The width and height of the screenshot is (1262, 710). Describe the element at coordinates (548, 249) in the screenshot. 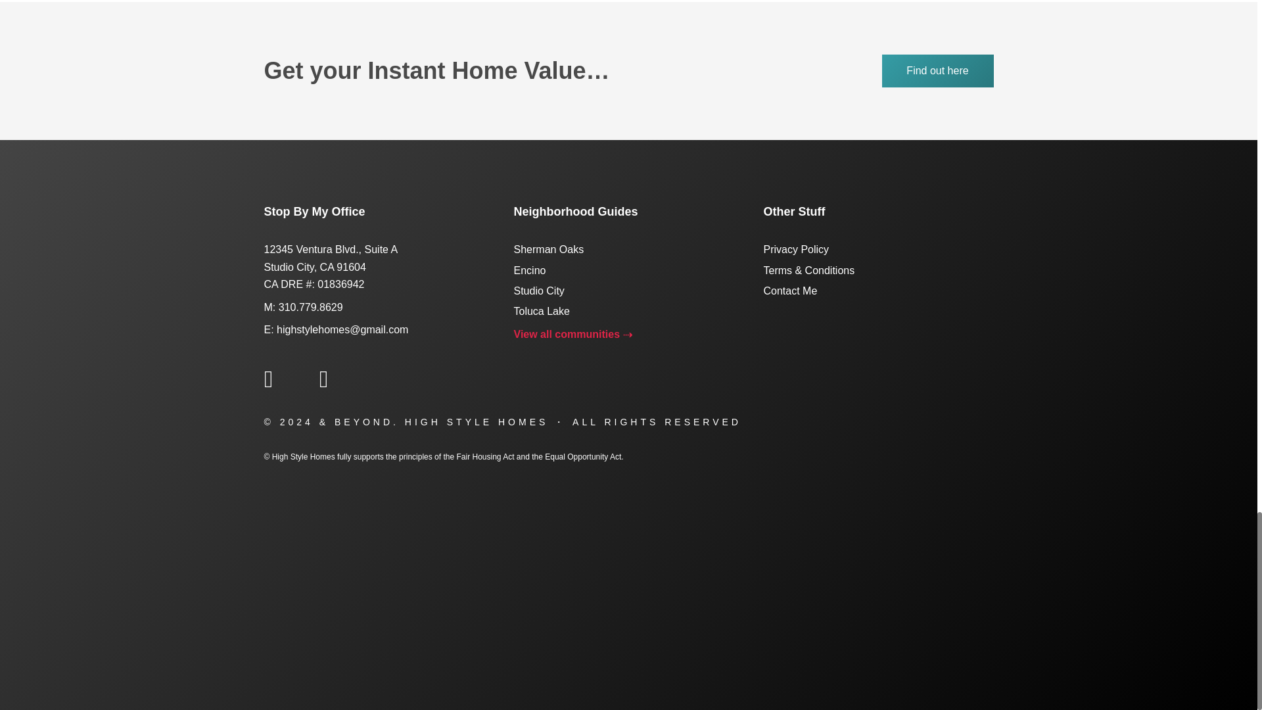

I see `Sherman Oaks` at that location.